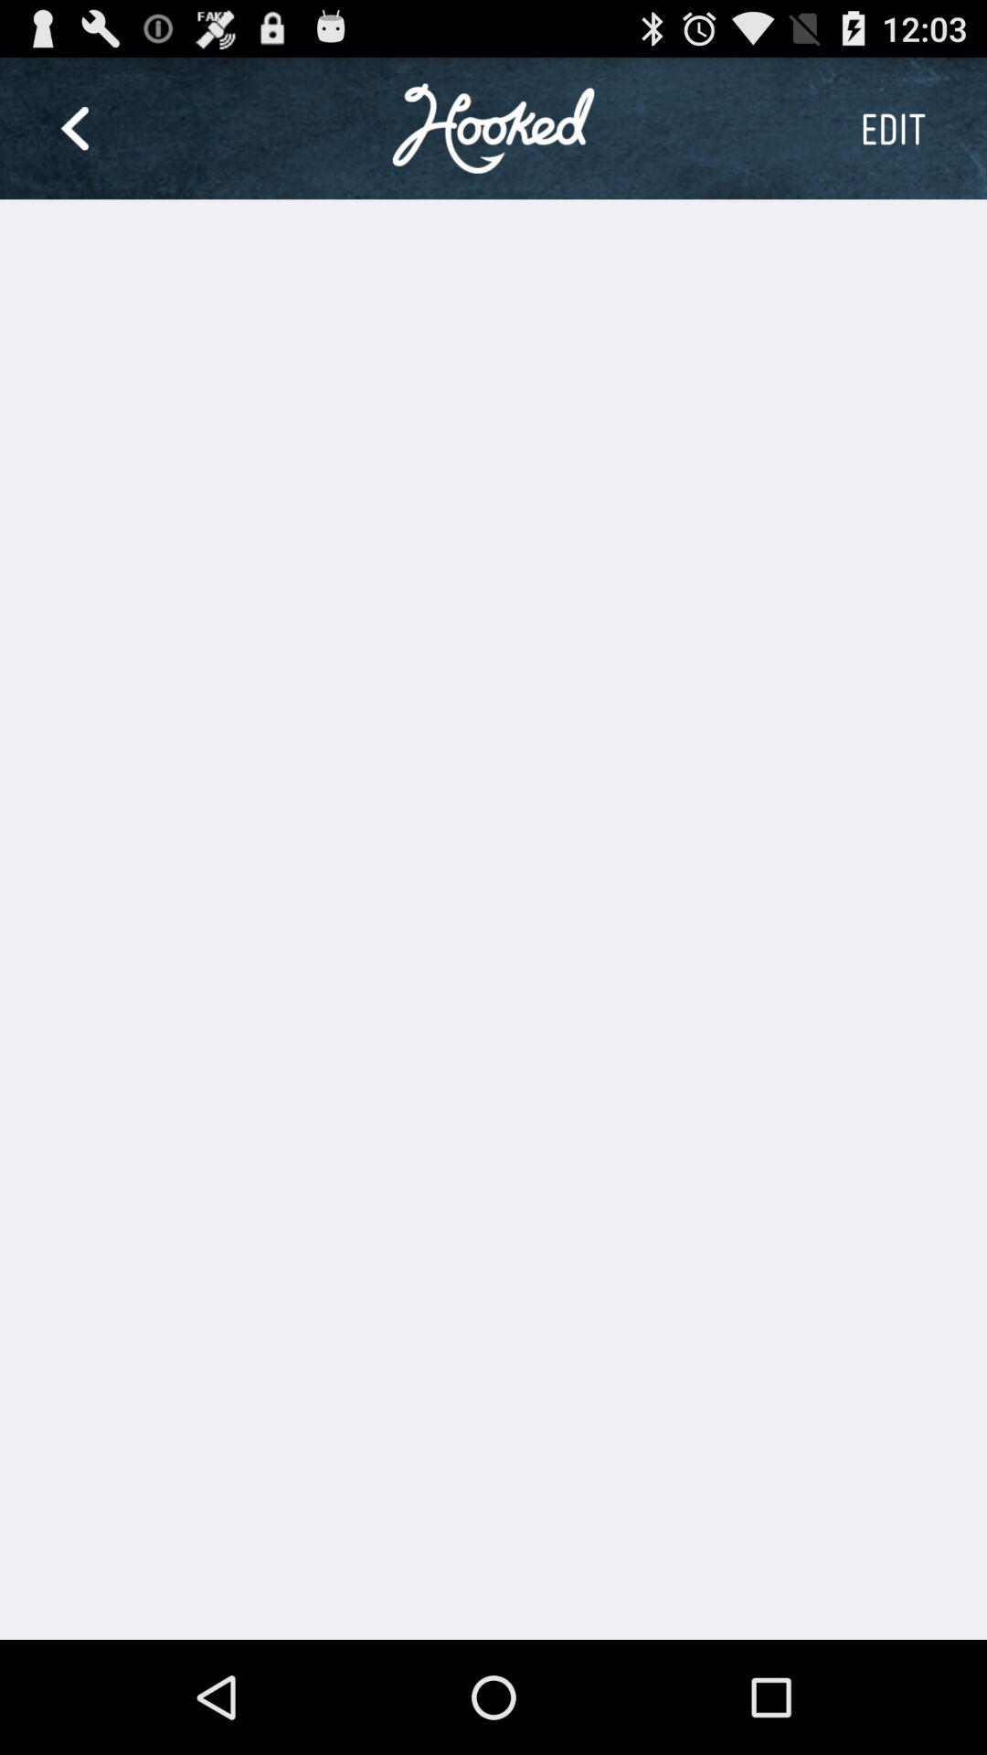  What do you see at coordinates (74, 128) in the screenshot?
I see `launch item at the top left corner` at bounding box center [74, 128].